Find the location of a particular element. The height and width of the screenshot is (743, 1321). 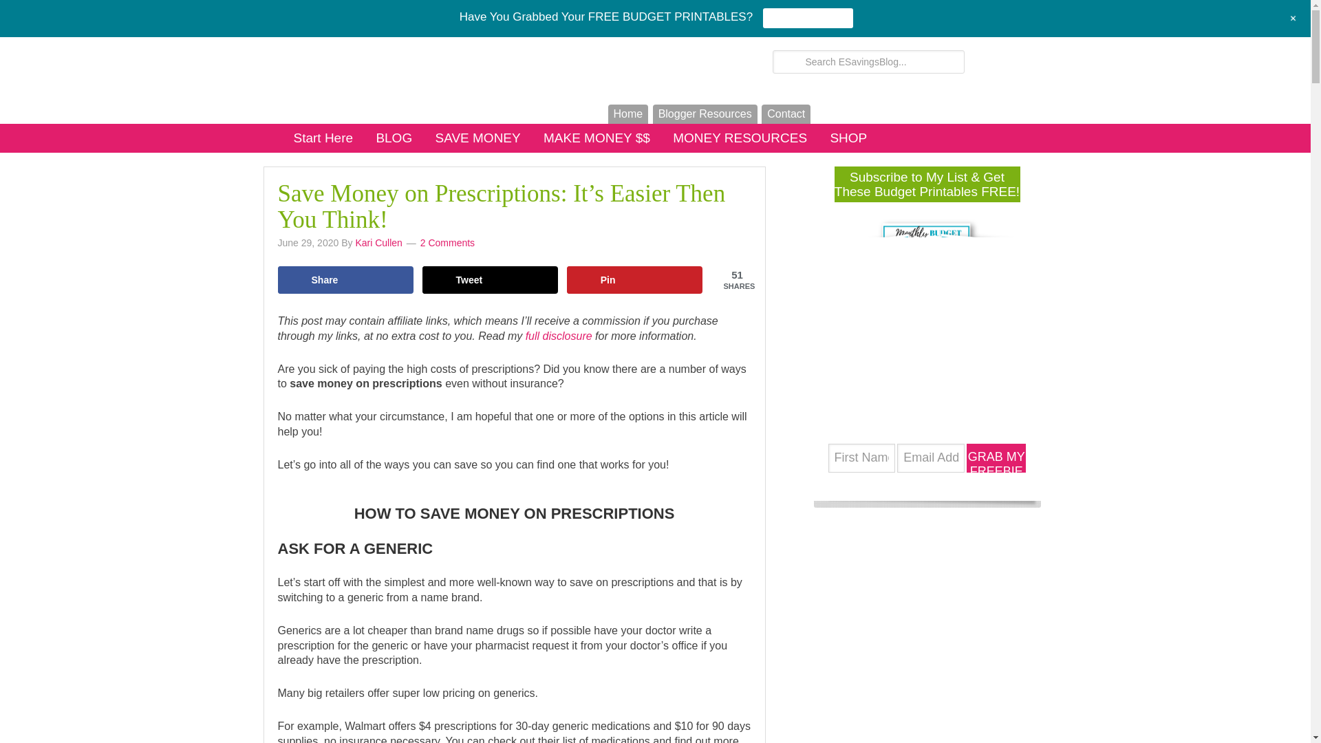

MONEY RESOURCES is located at coordinates (739, 138).